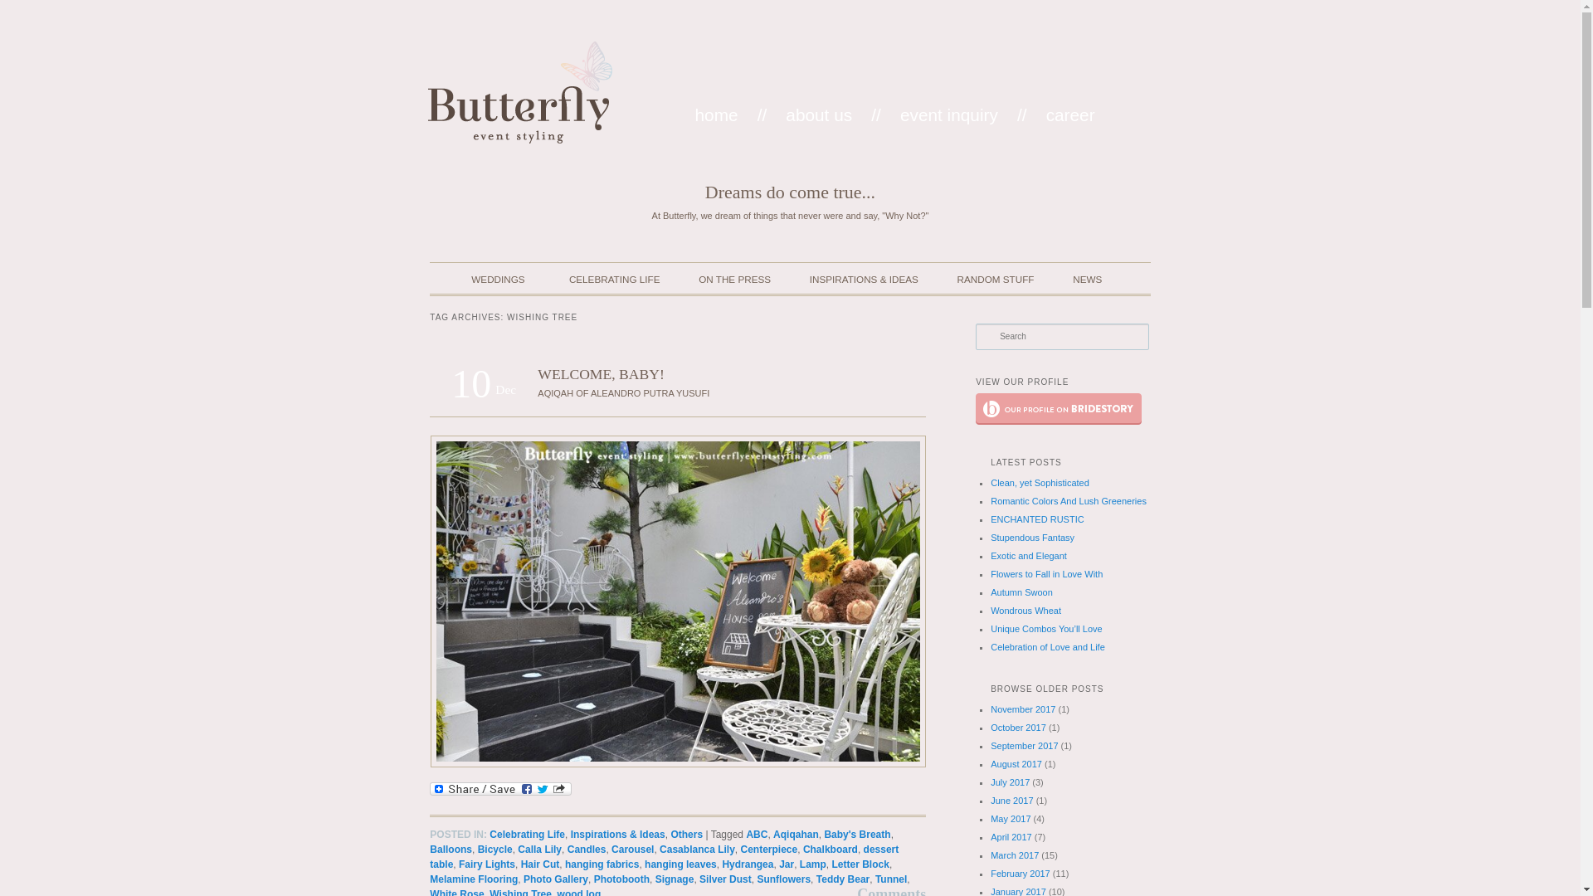  Describe the element at coordinates (757, 835) in the screenshot. I see `ABC` at that location.